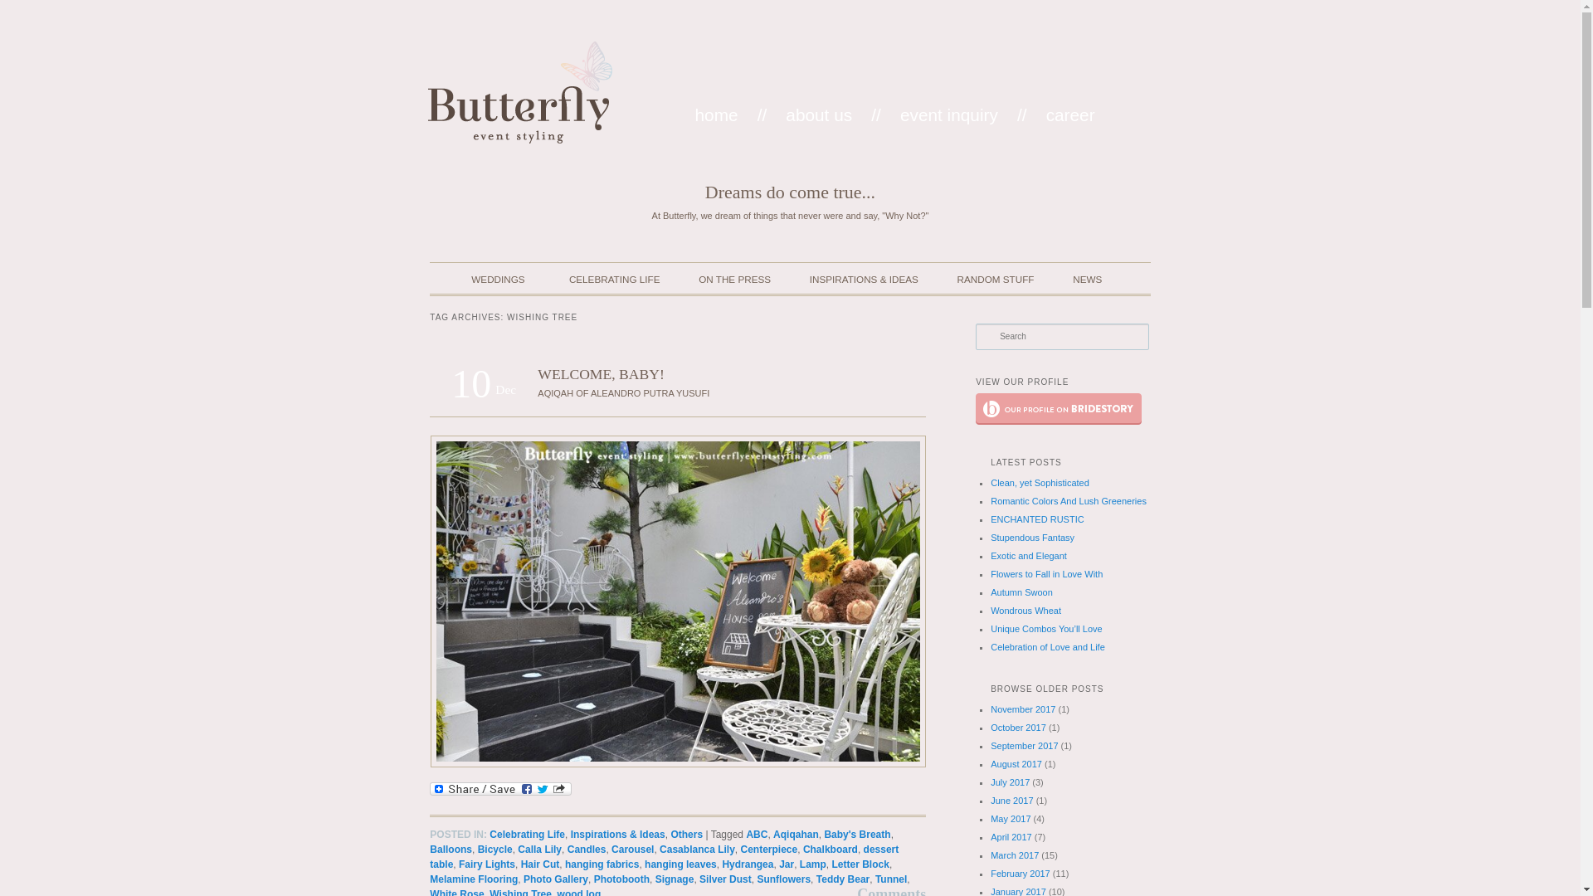  Describe the element at coordinates (757, 835) in the screenshot. I see `ABC` at that location.